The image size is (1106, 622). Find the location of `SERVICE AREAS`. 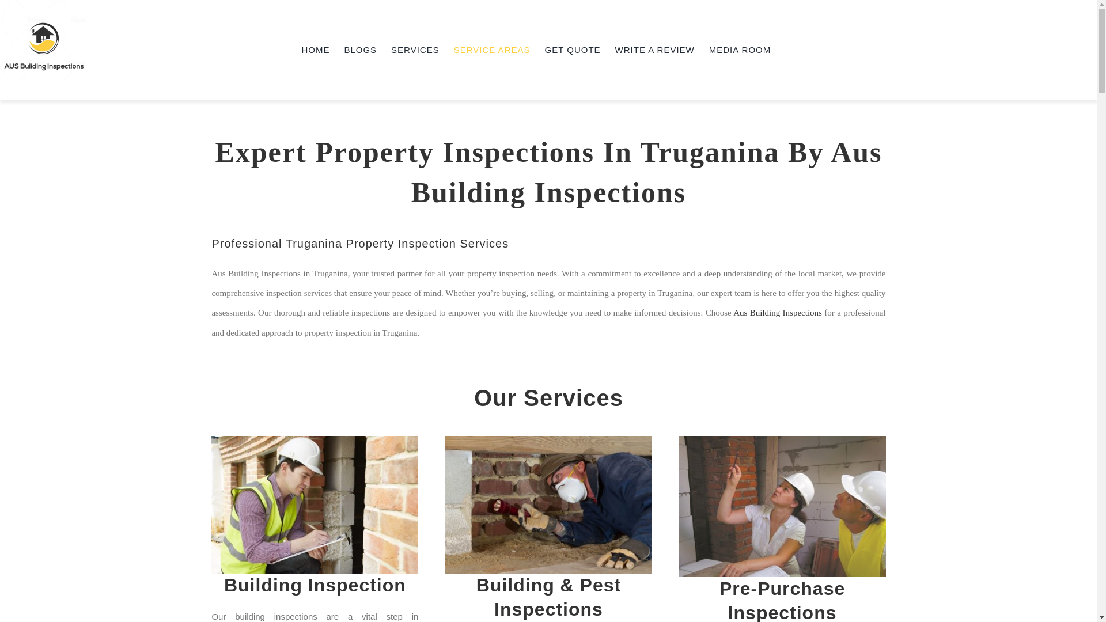

SERVICE AREAS is located at coordinates (492, 50).